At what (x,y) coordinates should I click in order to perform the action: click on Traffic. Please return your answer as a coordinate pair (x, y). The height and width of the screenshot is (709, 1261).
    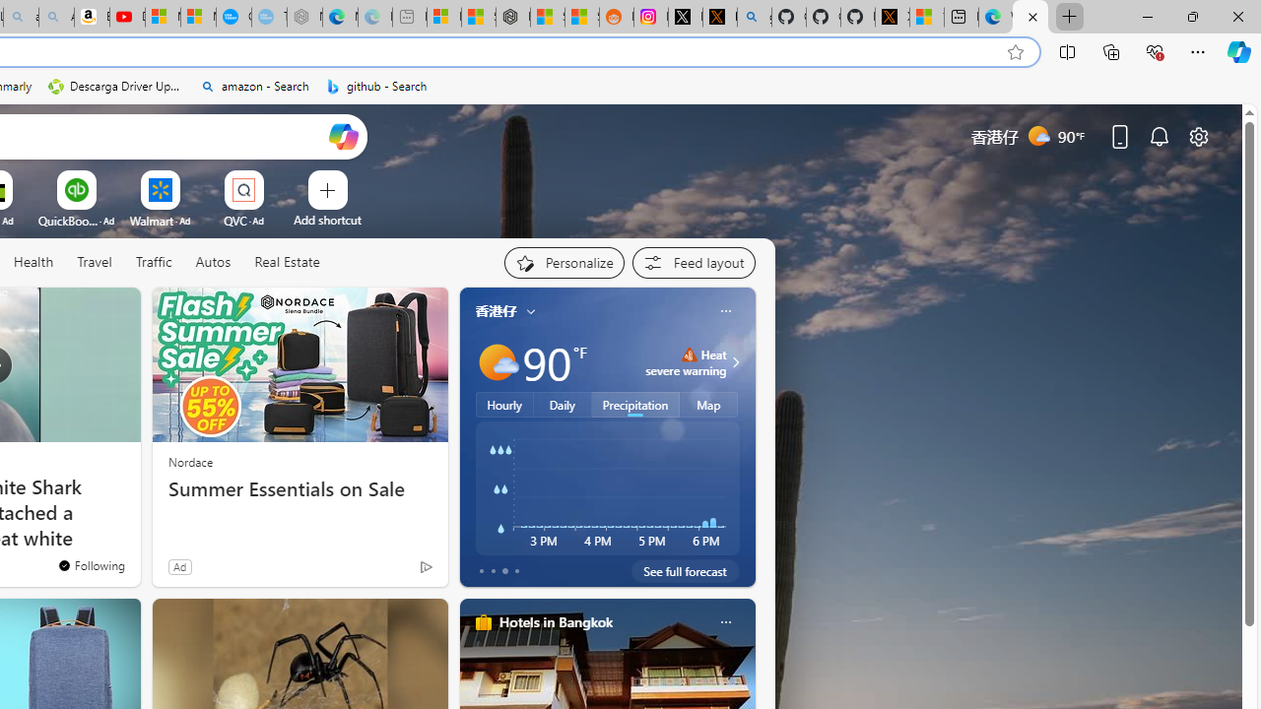
    Looking at the image, I should click on (153, 262).